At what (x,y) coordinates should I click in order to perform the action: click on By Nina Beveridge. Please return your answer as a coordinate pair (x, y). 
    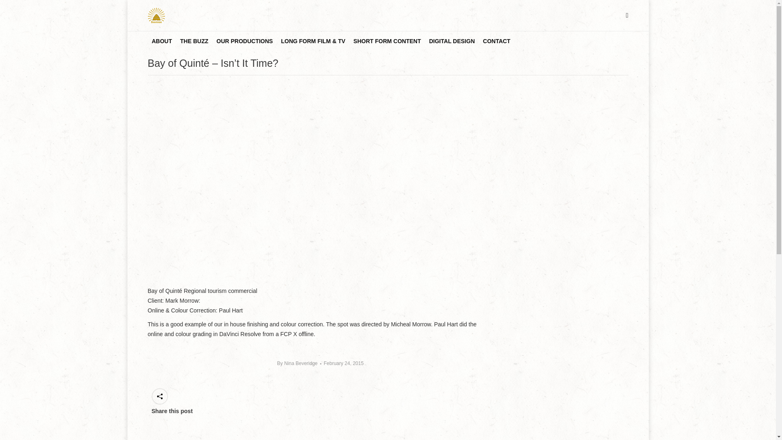
    Looking at the image, I should click on (299, 363).